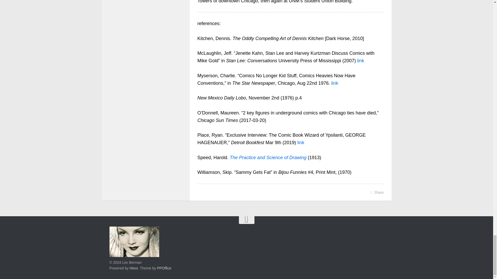  What do you see at coordinates (335, 83) in the screenshot?
I see `link` at bounding box center [335, 83].